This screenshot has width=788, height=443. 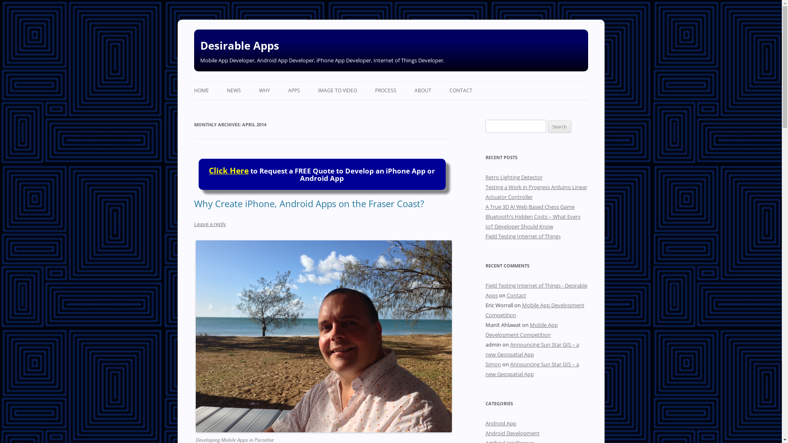 What do you see at coordinates (516, 295) in the screenshot?
I see `Contact` at bounding box center [516, 295].